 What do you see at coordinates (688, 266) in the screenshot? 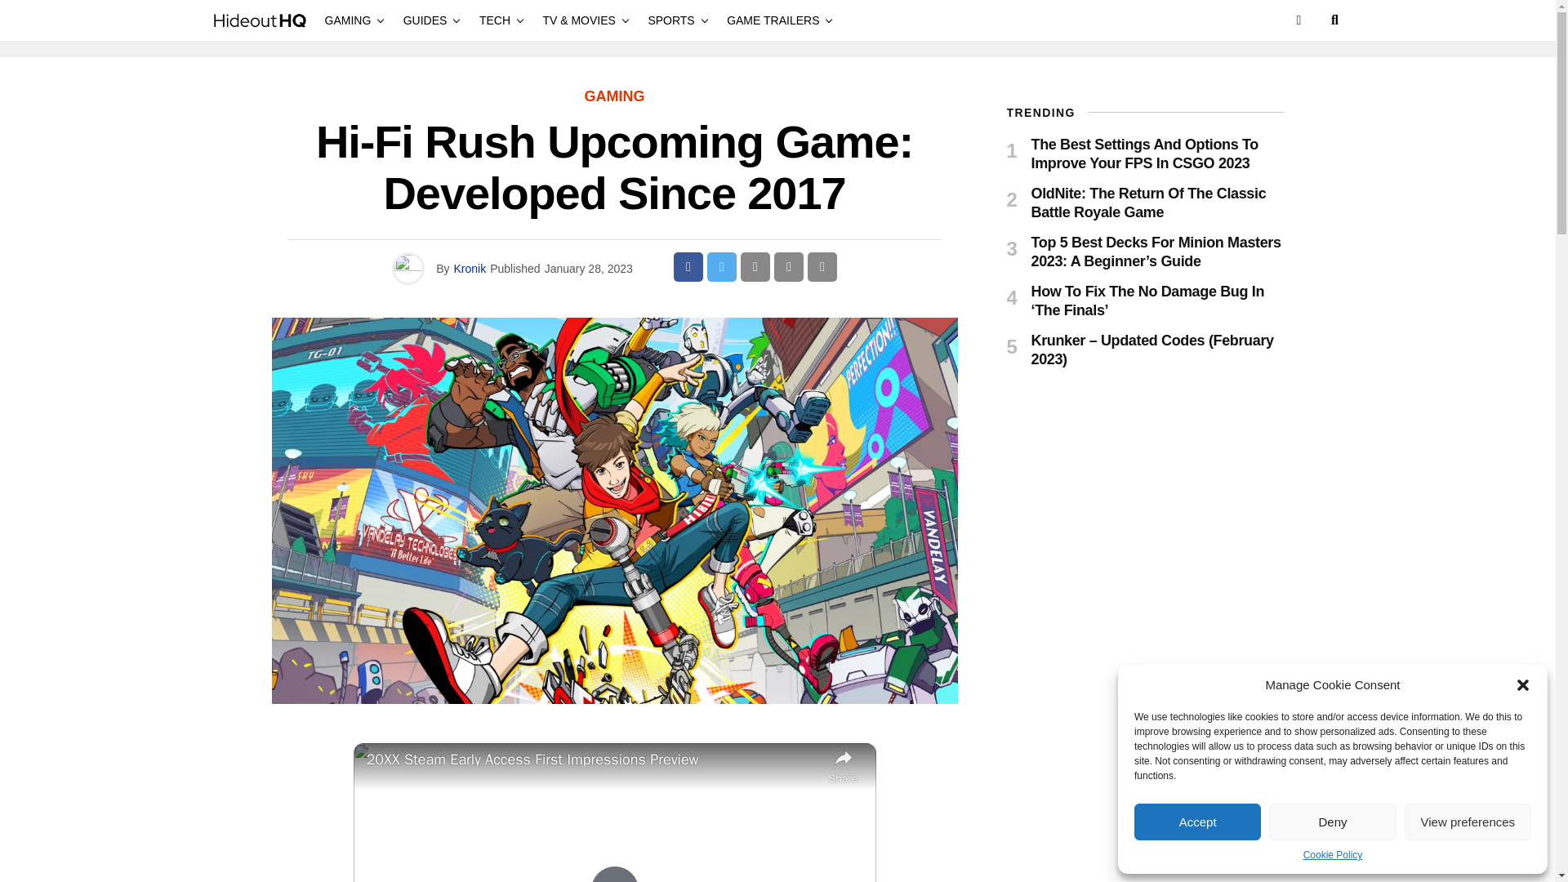
I see `Share on Facebook` at bounding box center [688, 266].